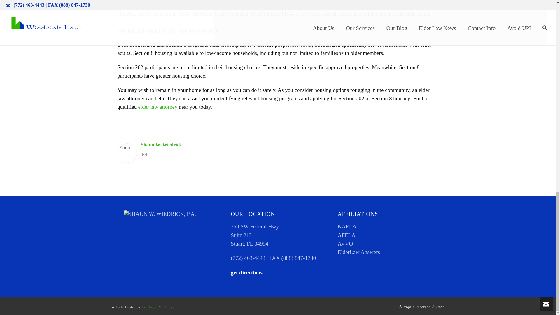  I want to click on agency directory, so click(328, 5).